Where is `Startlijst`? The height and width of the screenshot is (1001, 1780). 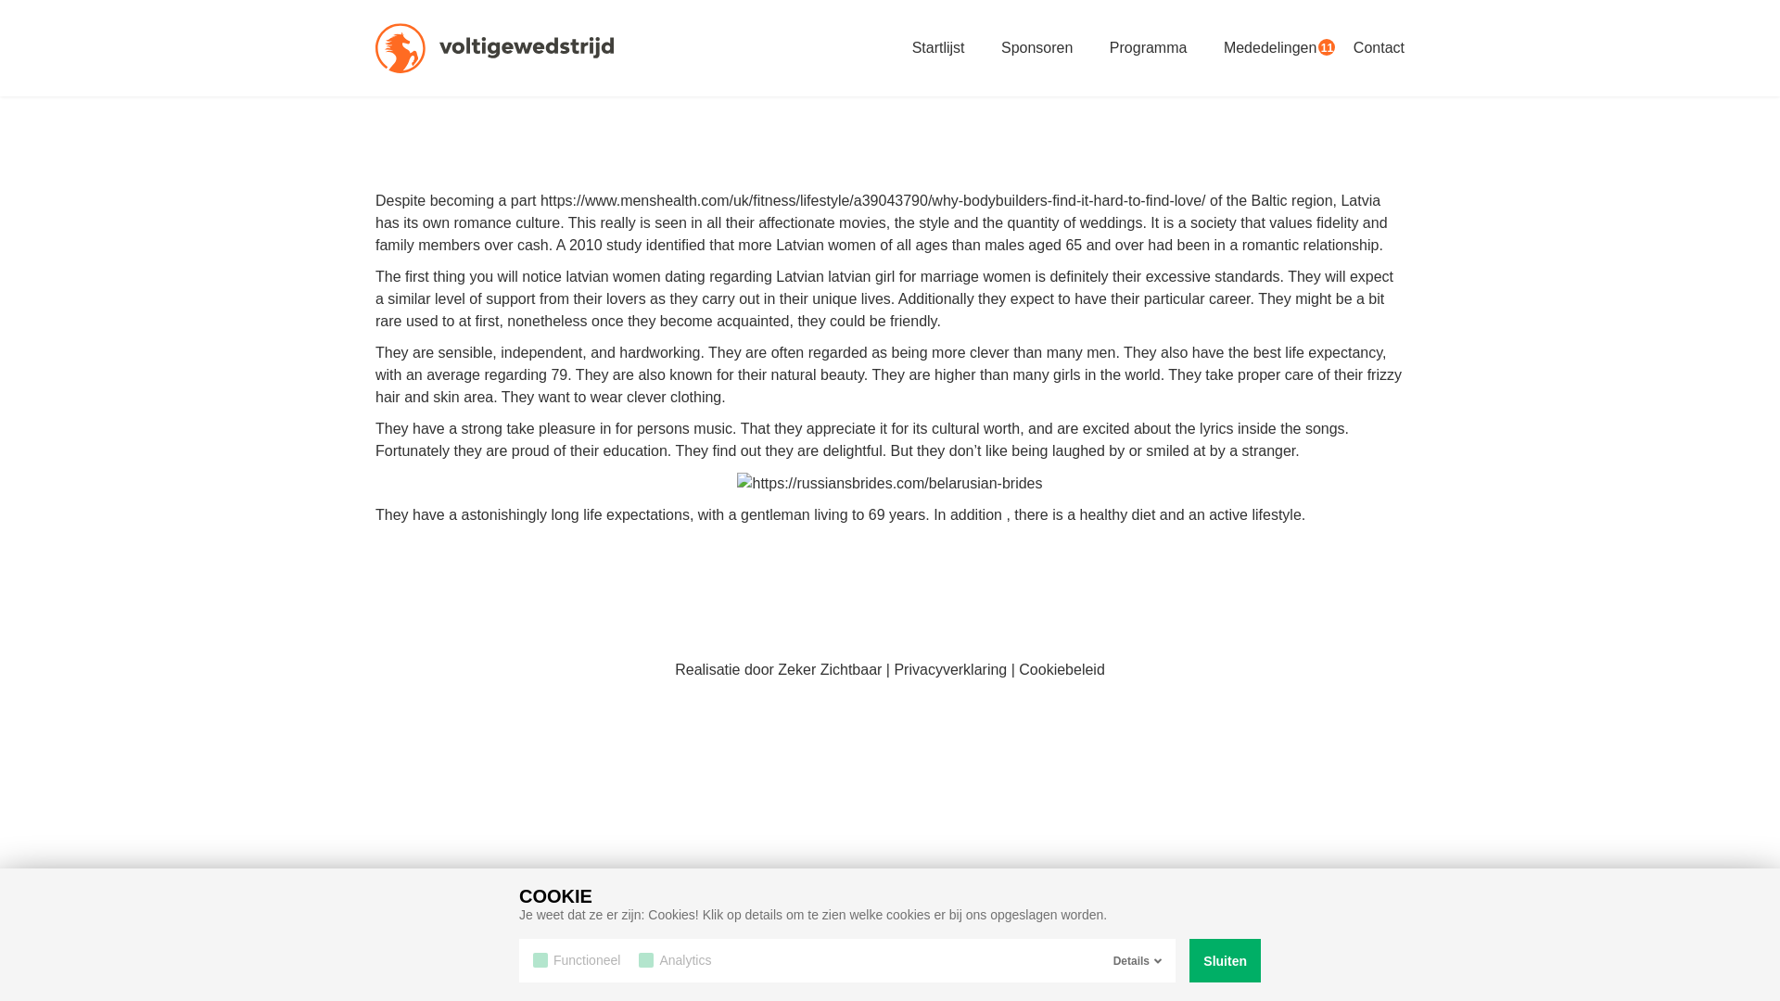 Startlijst is located at coordinates (938, 48).